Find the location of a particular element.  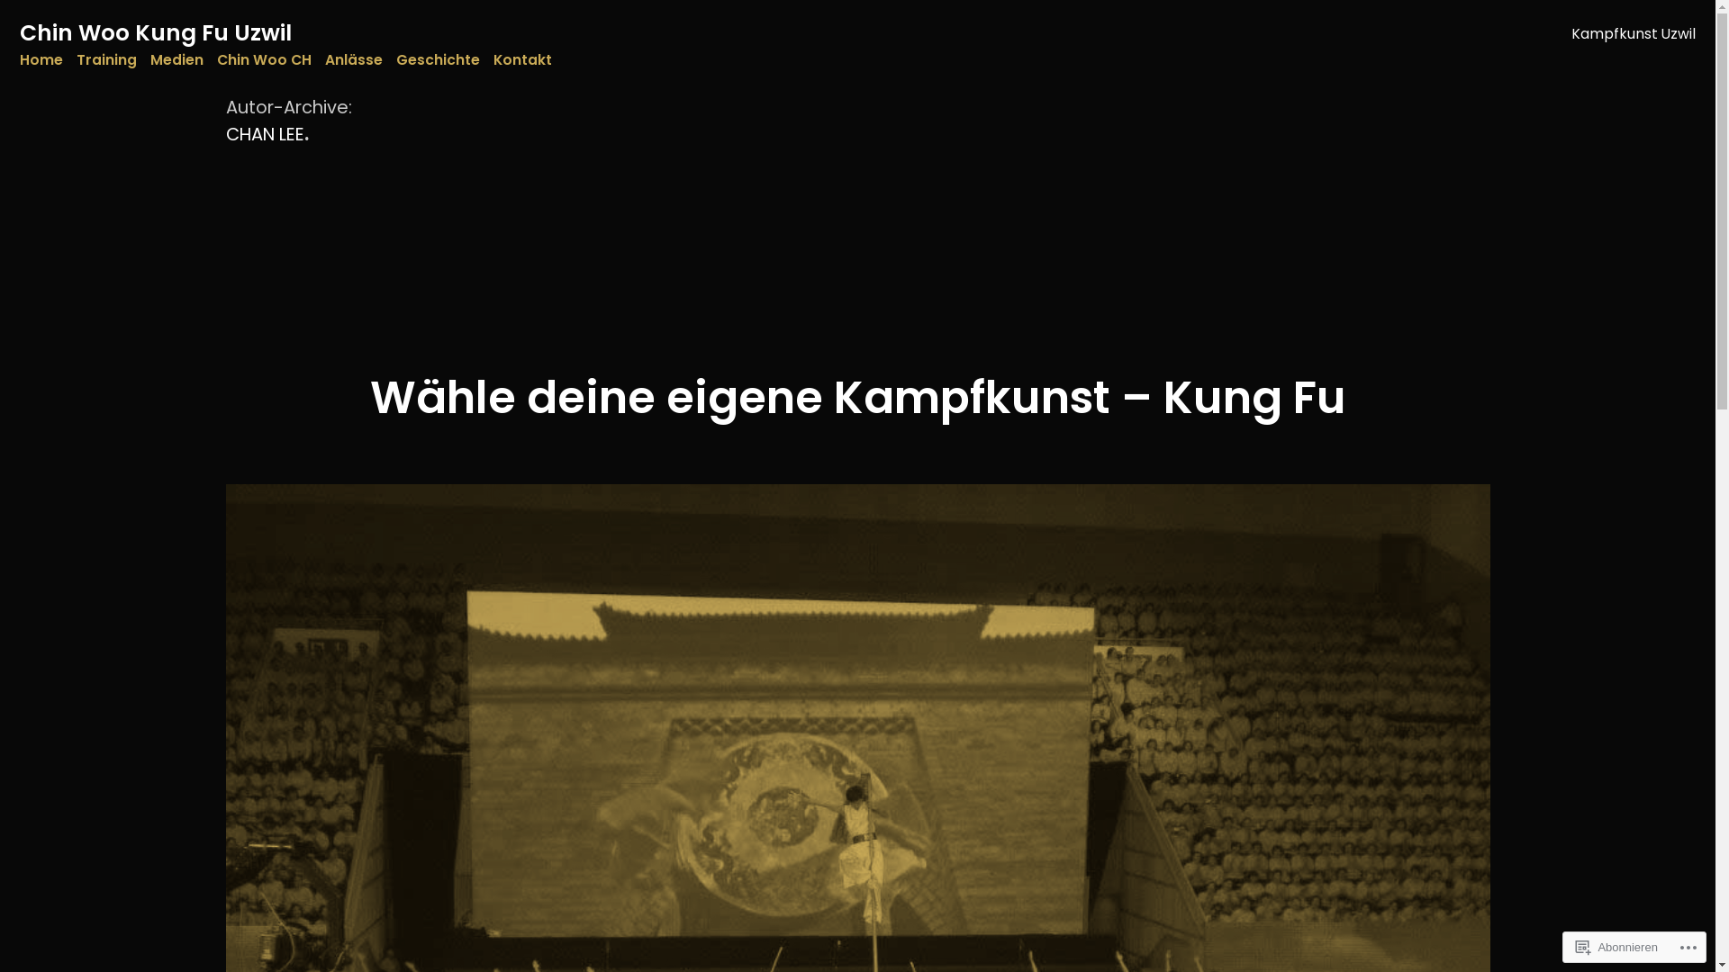

Training is located at coordinates (106, 59).